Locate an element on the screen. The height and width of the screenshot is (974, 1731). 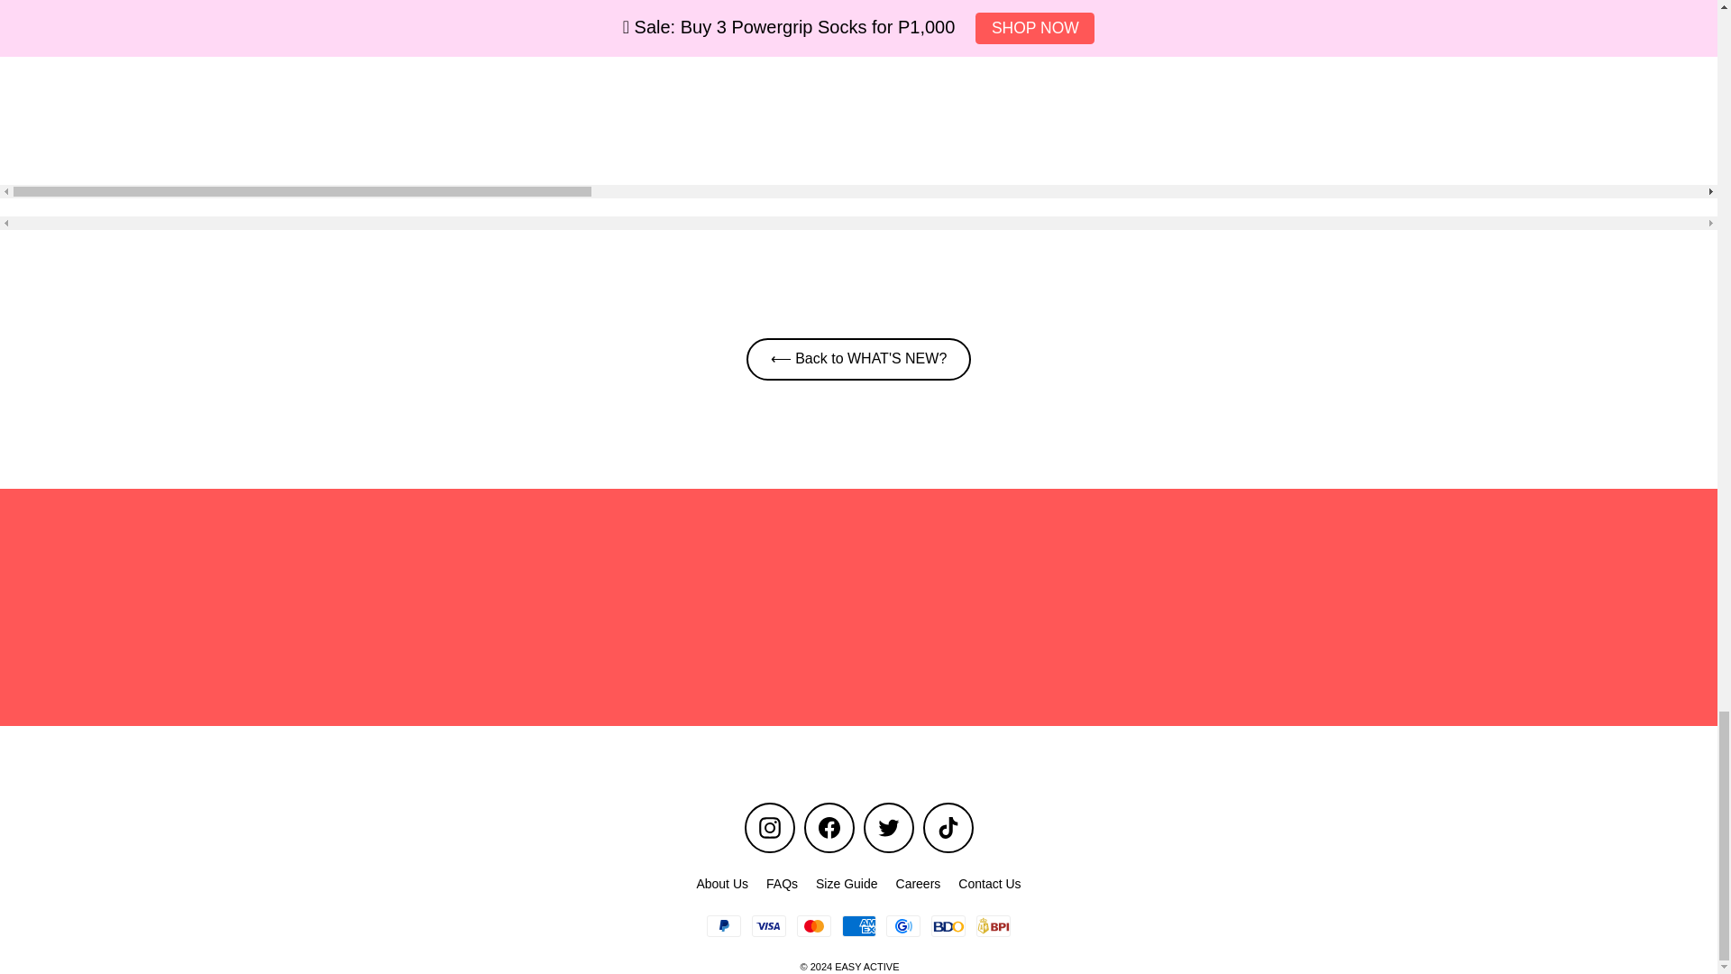
EASY ACTIVE on Twitter is located at coordinates (889, 828).